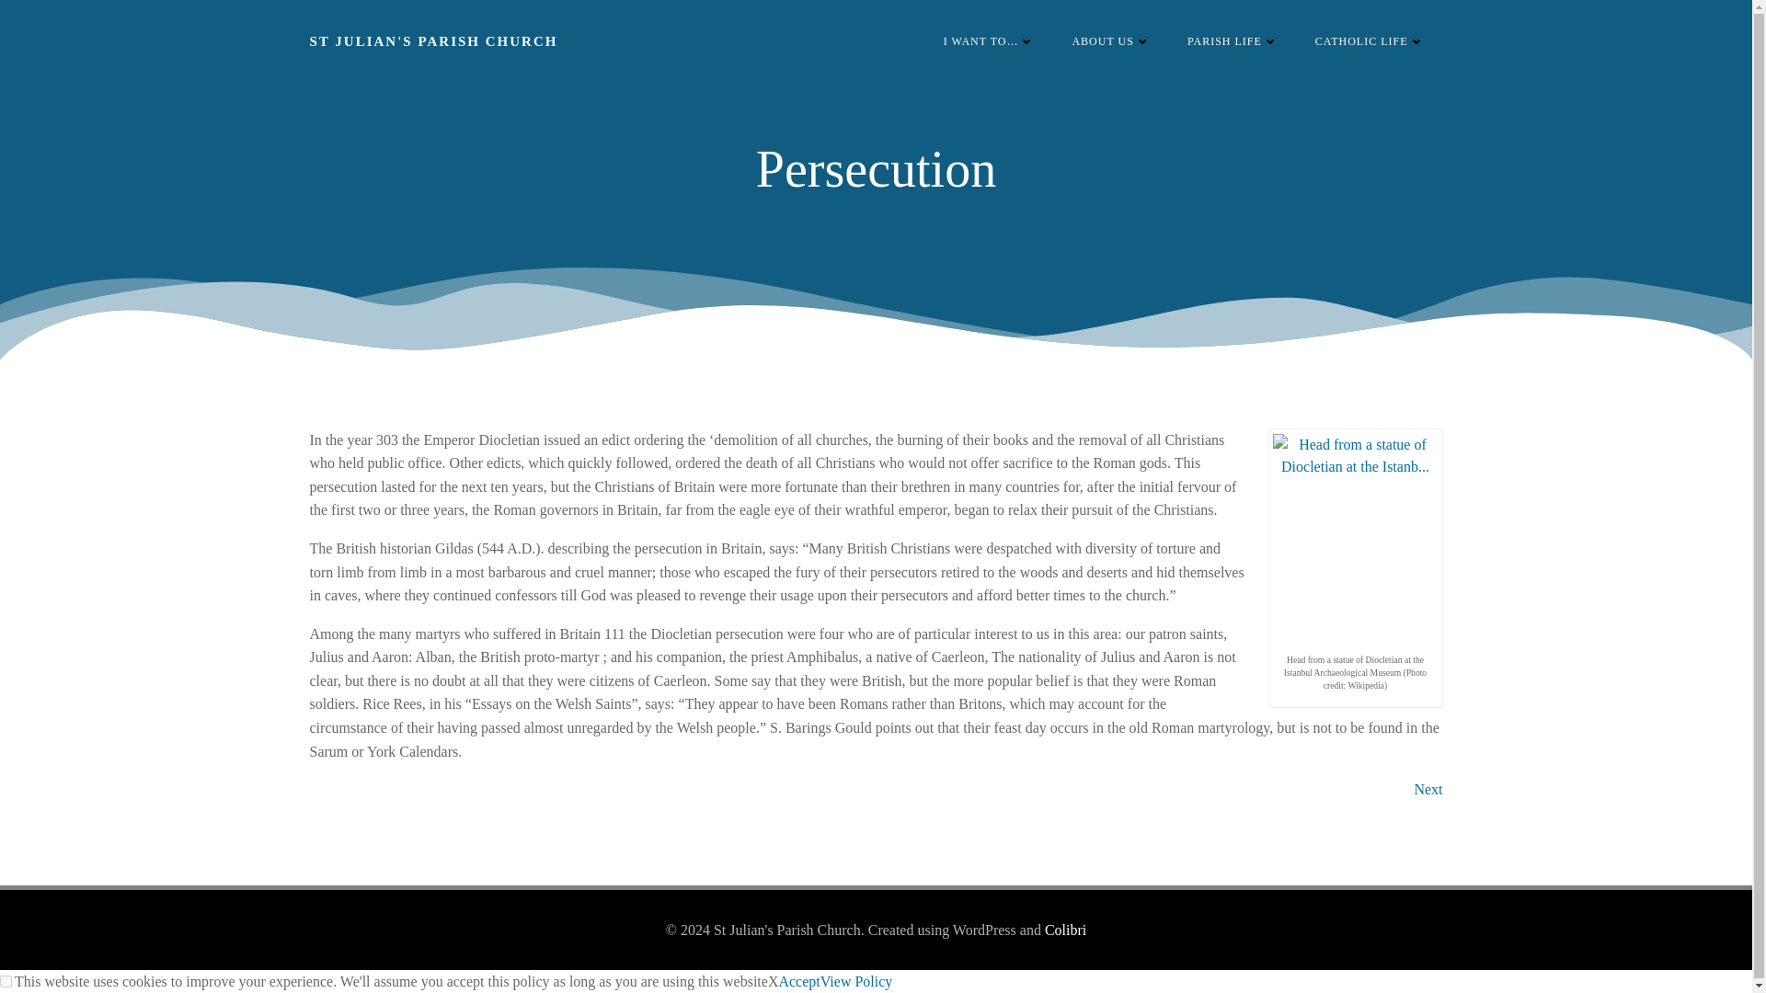 This screenshot has width=1766, height=993. What do you see at coordinates (989, 40) in the screenshot?
I see `fa fa-comment-dots` at bounding box center [989, 40].